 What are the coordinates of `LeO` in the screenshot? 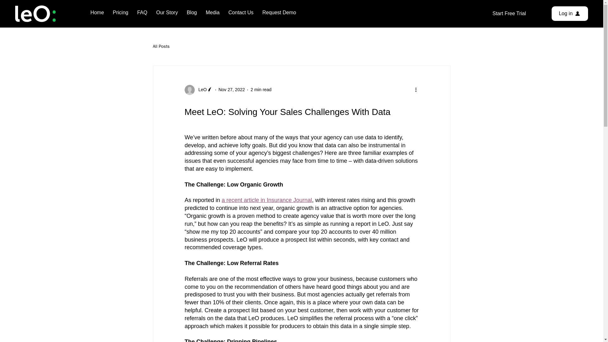 It's located at (200, 90).